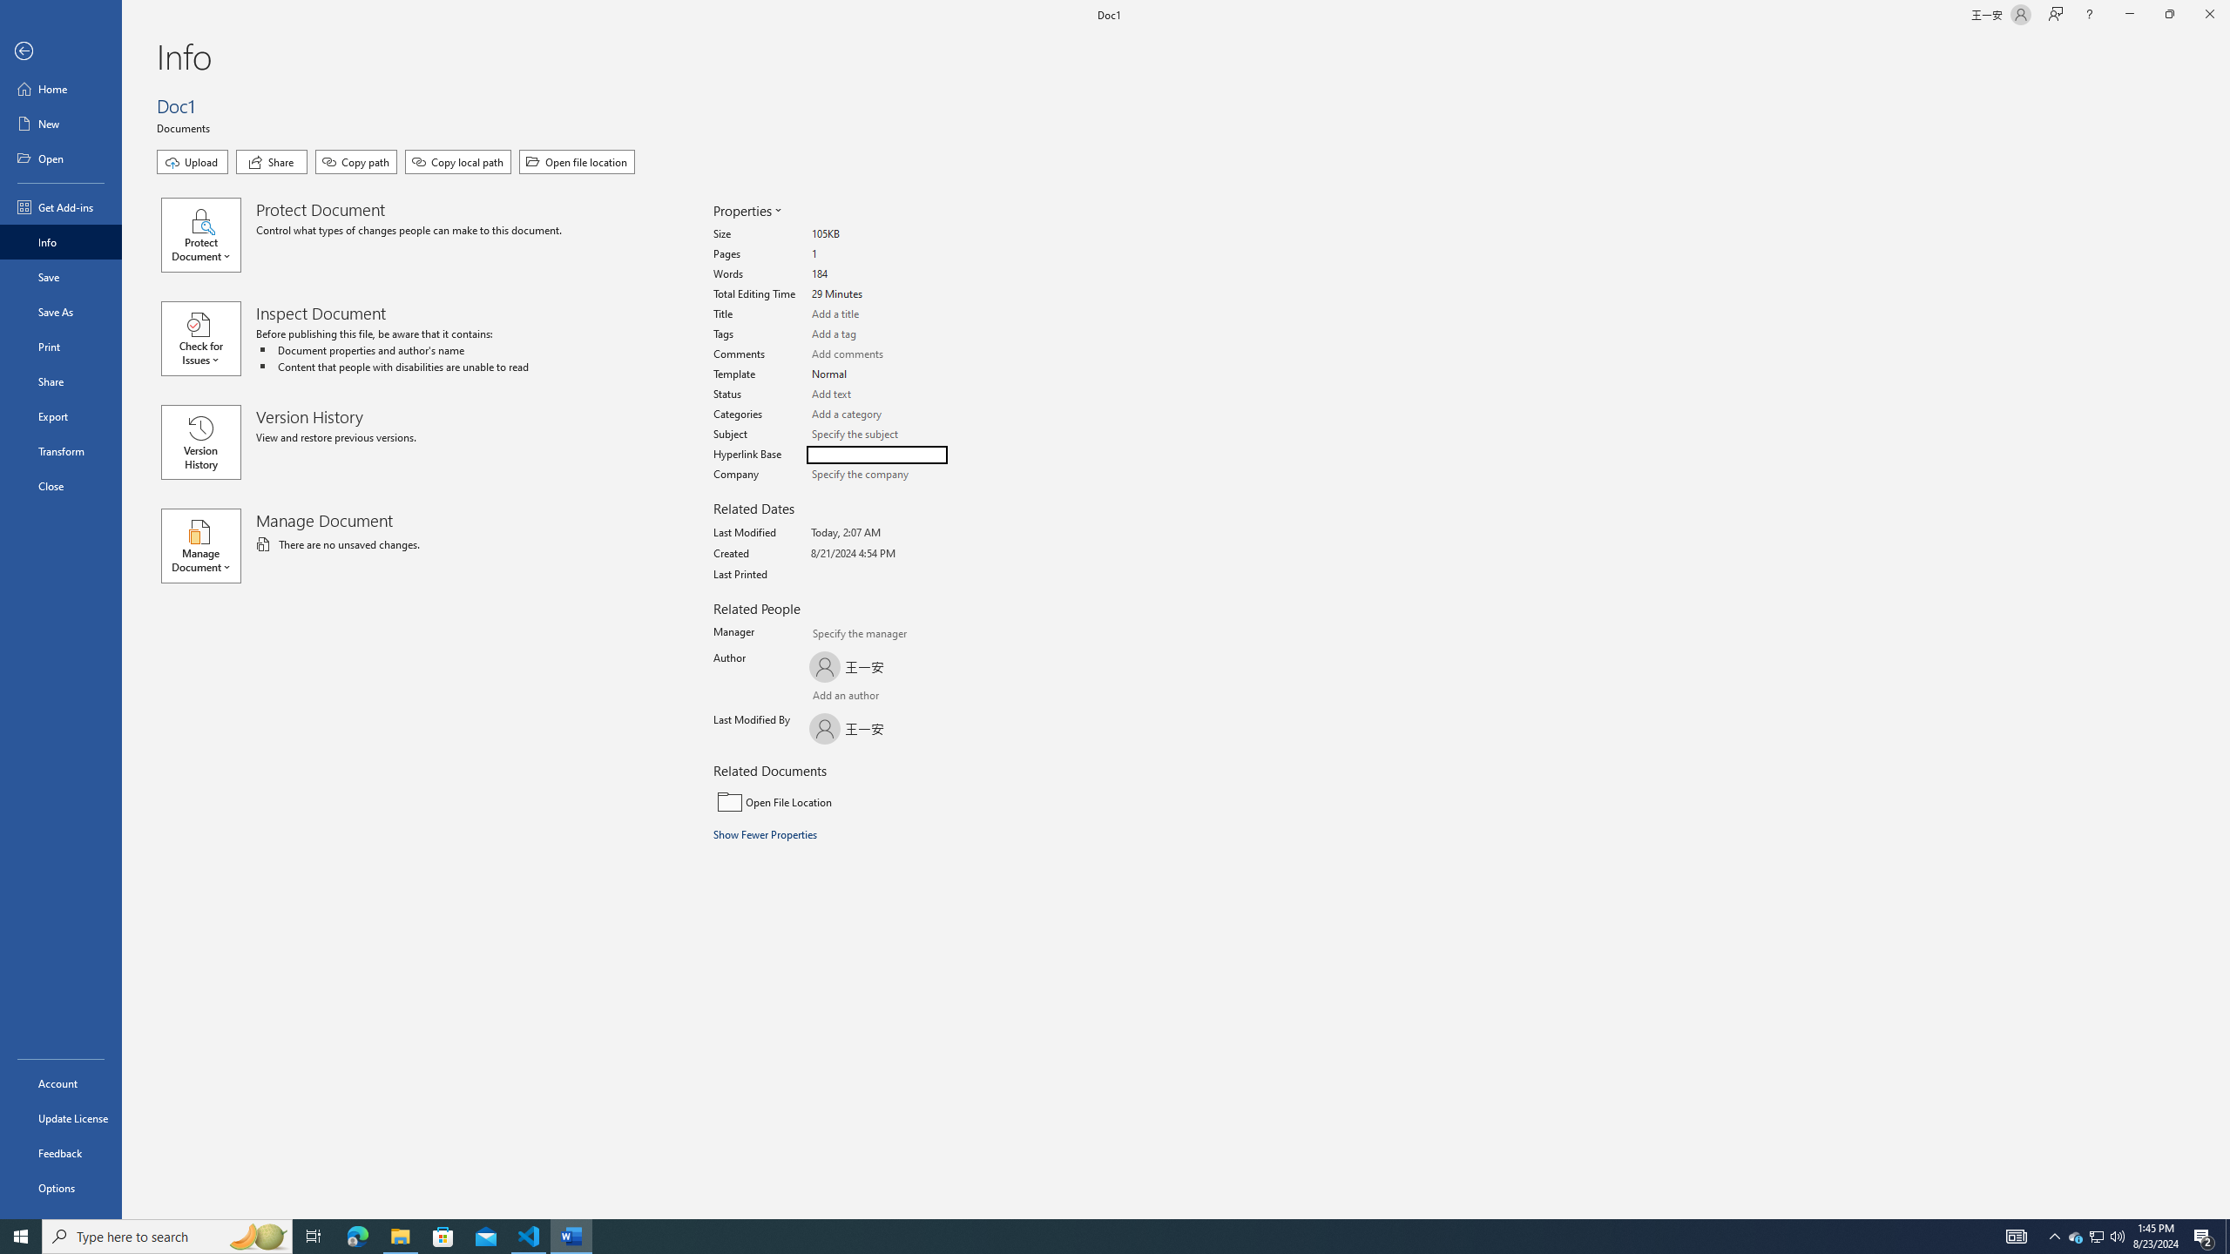 Image resolution: width=2230 pixels, height=1254 pixels. Describe the element at coordinates (61, 1118) in the screenshot. I see `Update License` at that location.